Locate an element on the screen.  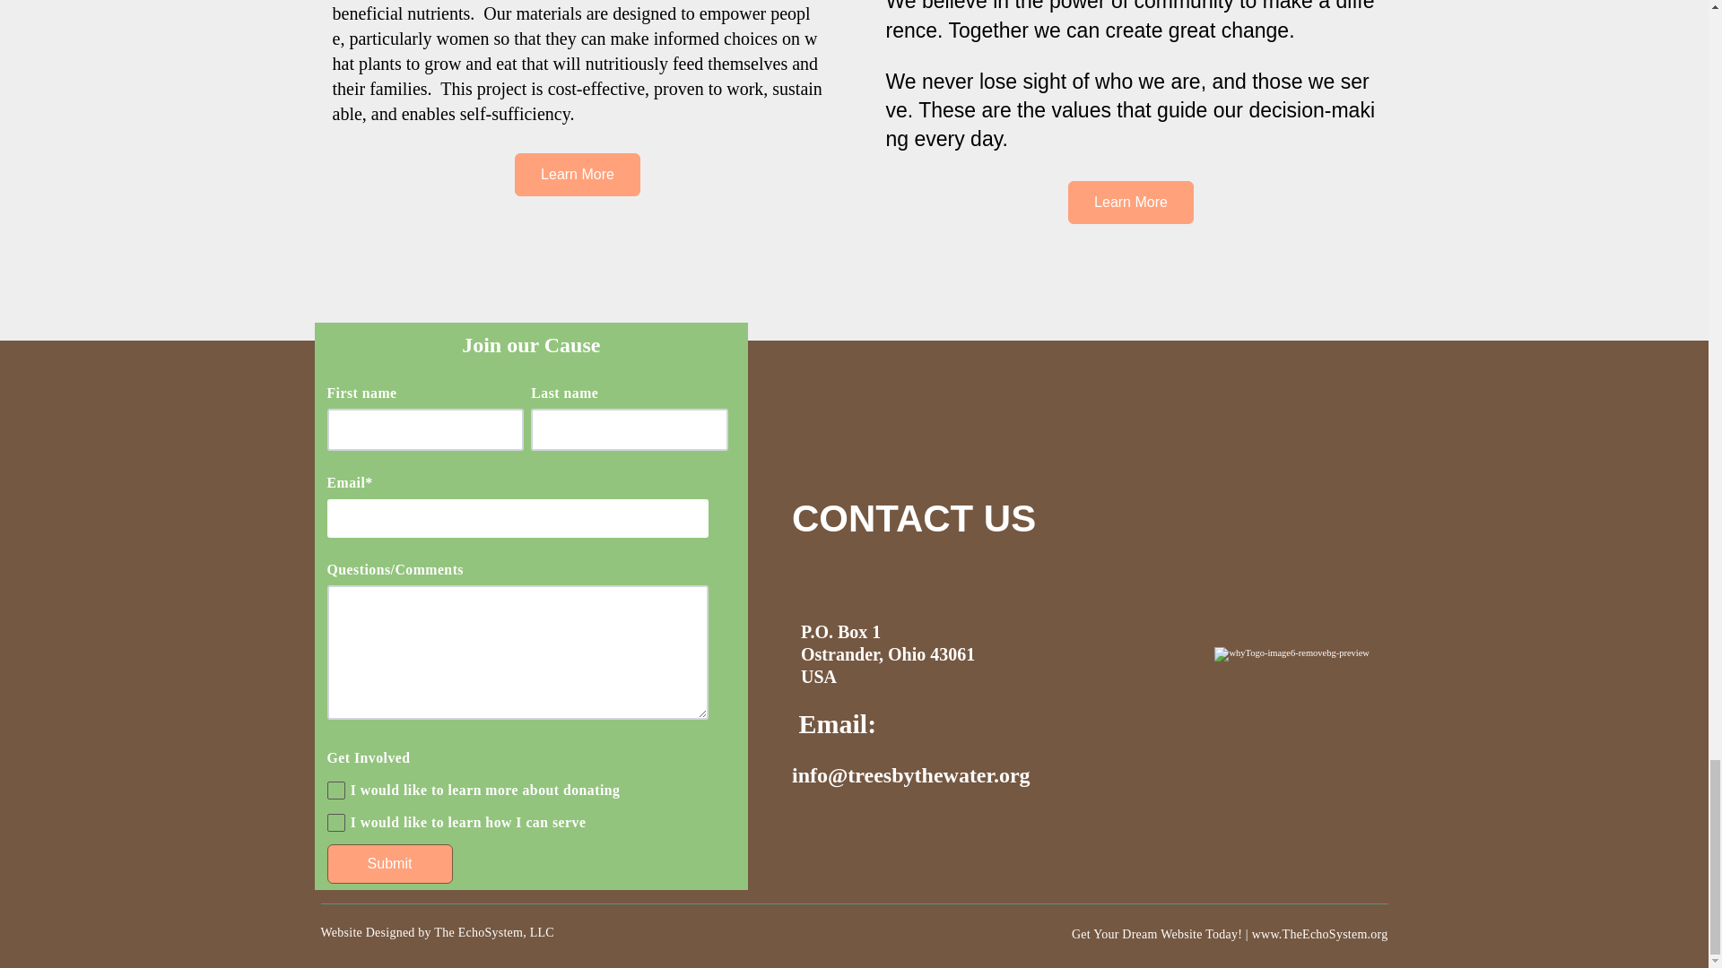
Learn More is located at coordinates (1130, 202).